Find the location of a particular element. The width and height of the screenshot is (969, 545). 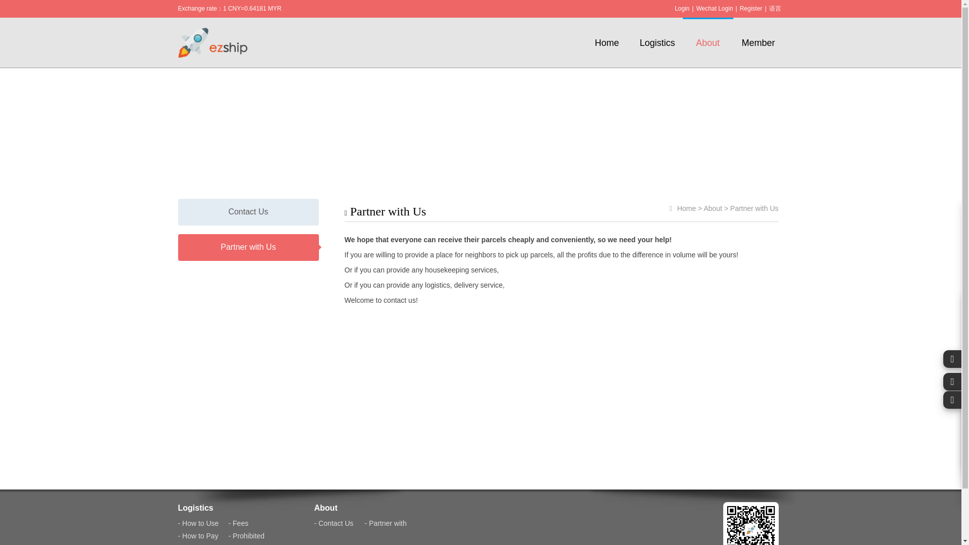

Wechat Login is located at coordinates (714, 9).